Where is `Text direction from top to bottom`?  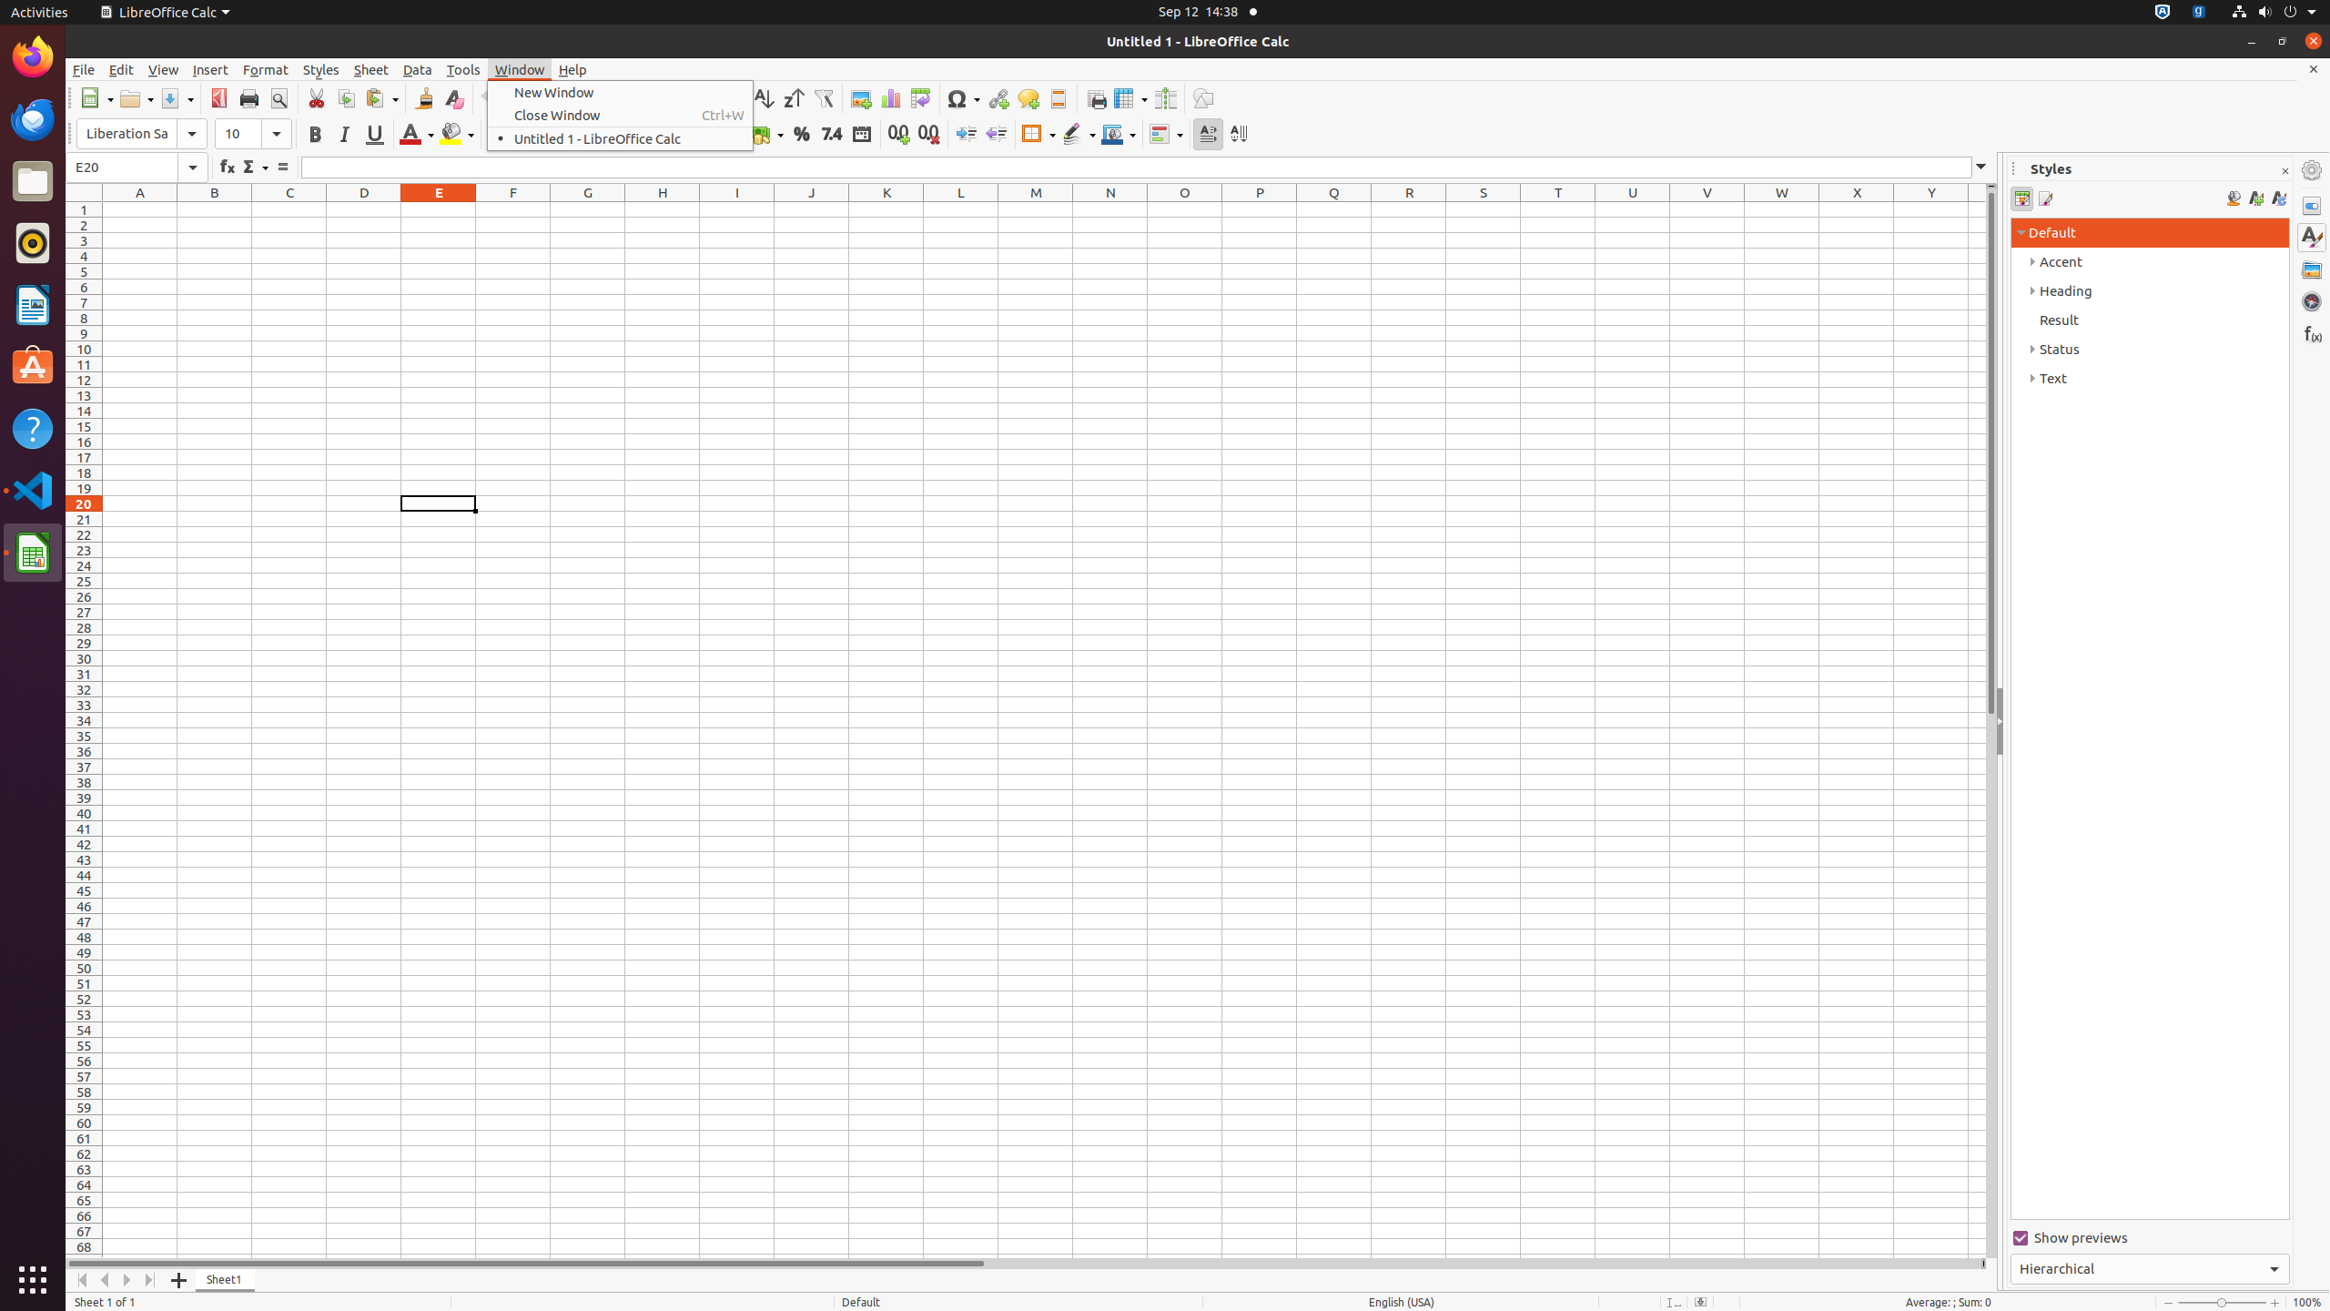 Text direction from top to bottom is located at coordinates (1238, 135).